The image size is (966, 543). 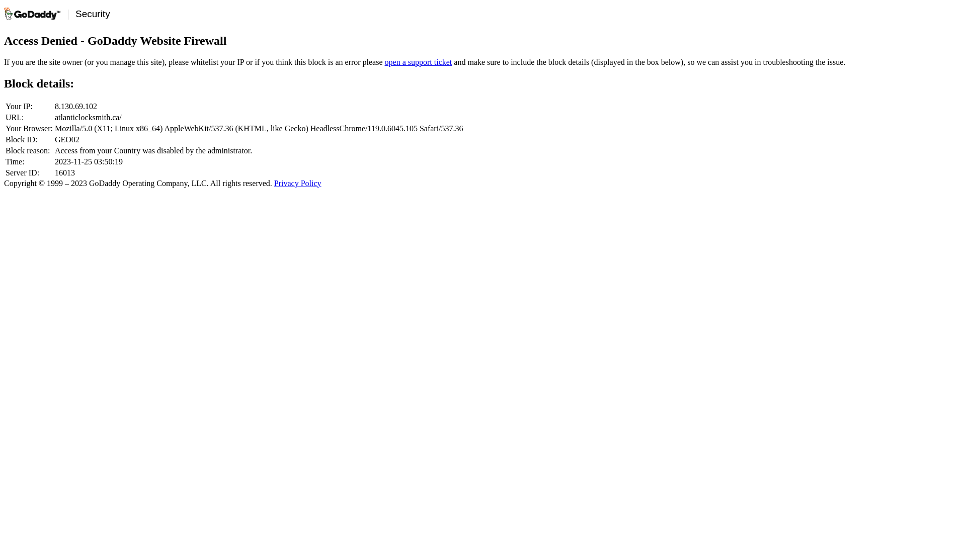 What do you see at coordinates (298, 183) in the screenshot?
I see `Privacy Policy` at bounding box center [298, 183].